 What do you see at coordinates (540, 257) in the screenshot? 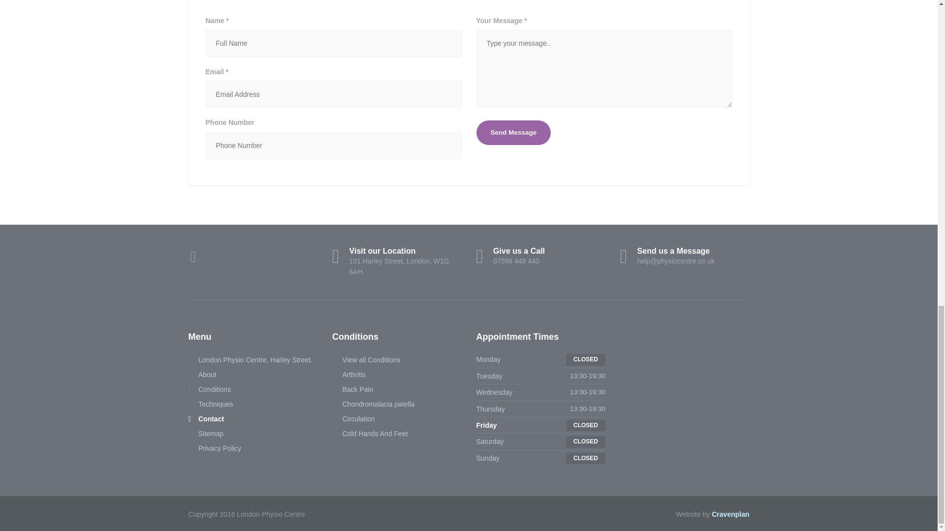
I see `Contact` at bounding box center [540, 257].